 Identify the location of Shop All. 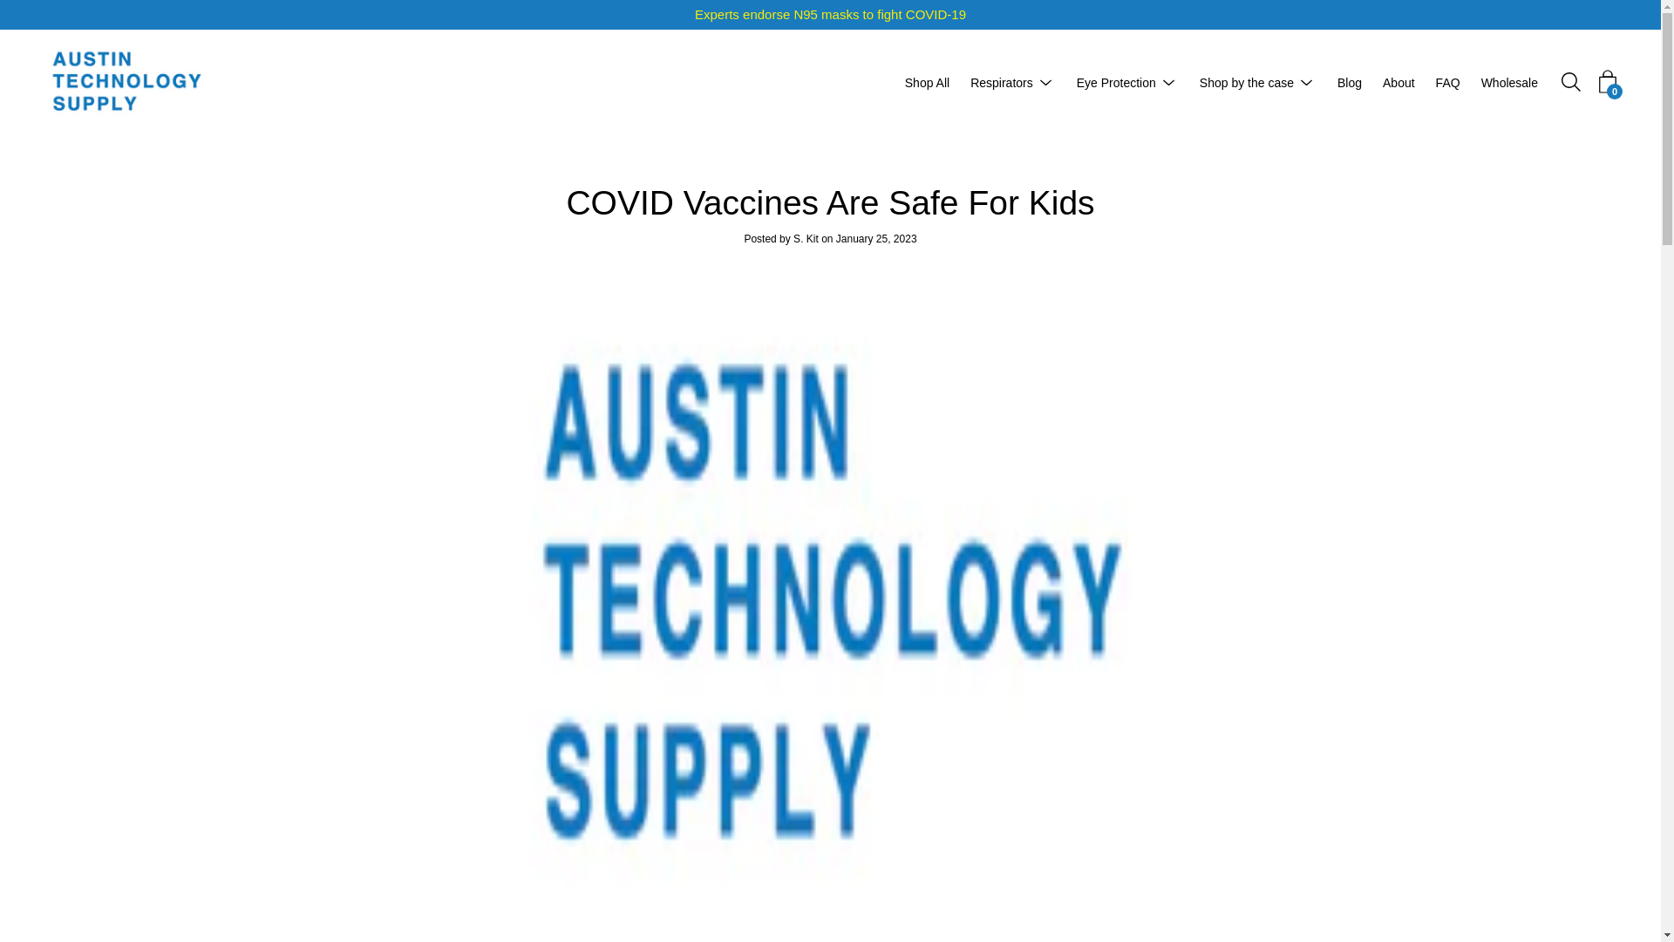
(927, 82).